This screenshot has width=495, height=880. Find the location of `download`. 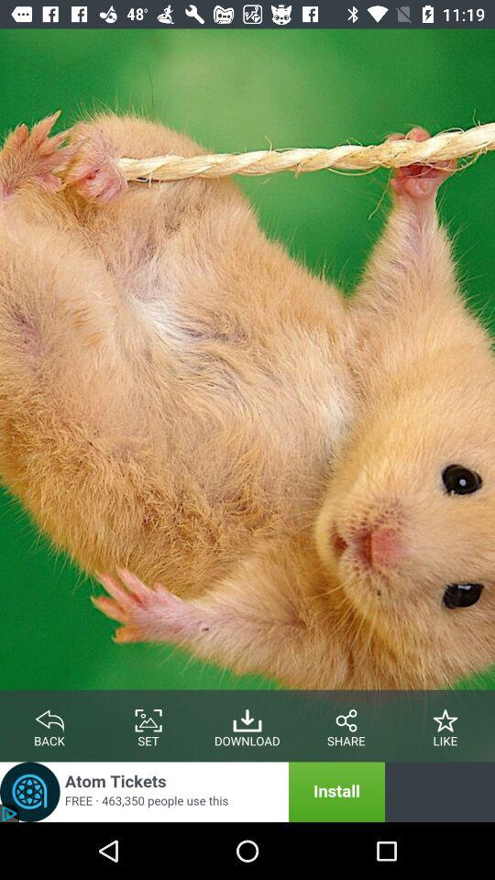

download is located at coordinates (247, 717).